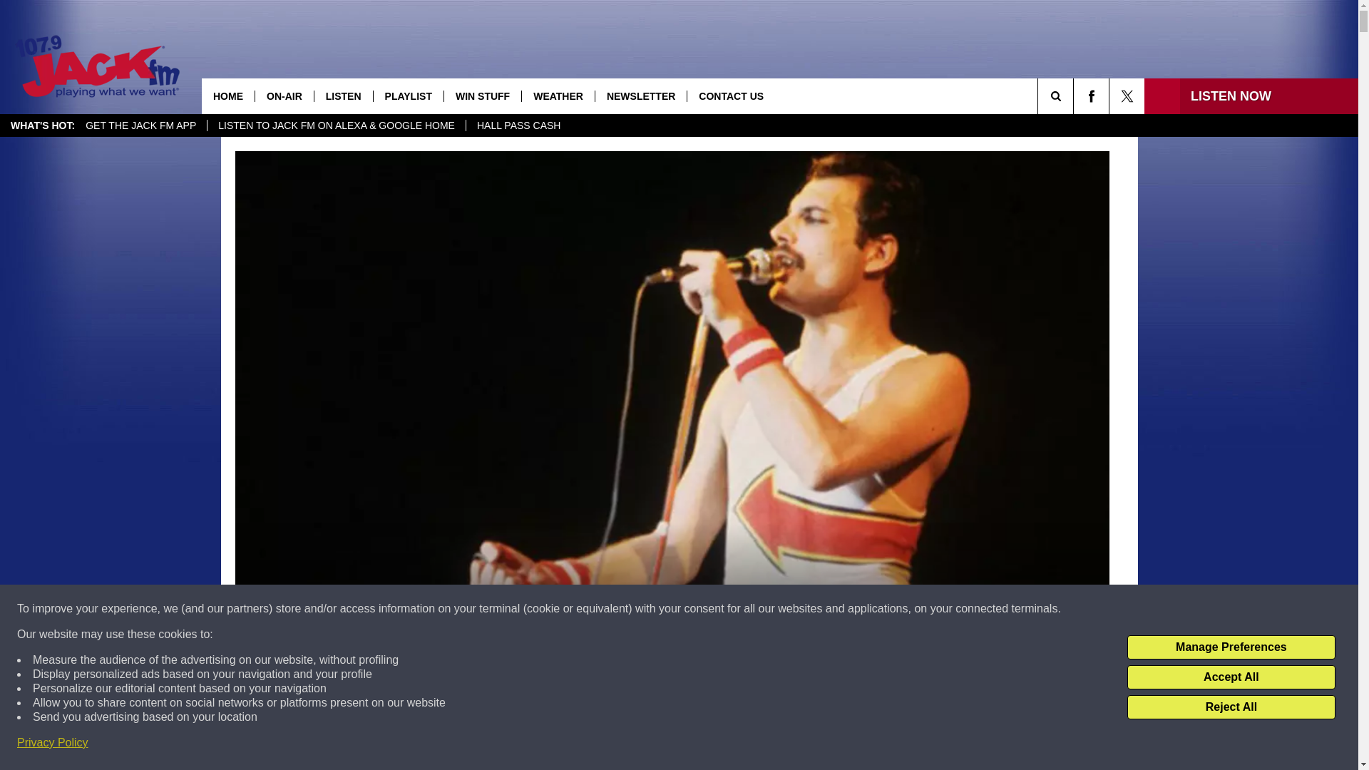 This screenshot has width=1369, height=770. Describe the element at coordinates (482, 96) in the screenshot. I see `WIN STUFF` at that location.